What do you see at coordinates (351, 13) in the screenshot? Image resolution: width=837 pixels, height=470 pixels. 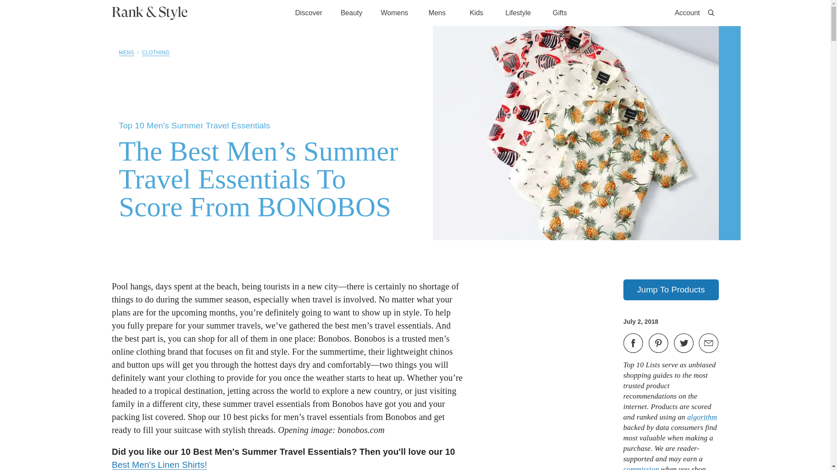 I see `Beauty` at bounding box center [351, 13].